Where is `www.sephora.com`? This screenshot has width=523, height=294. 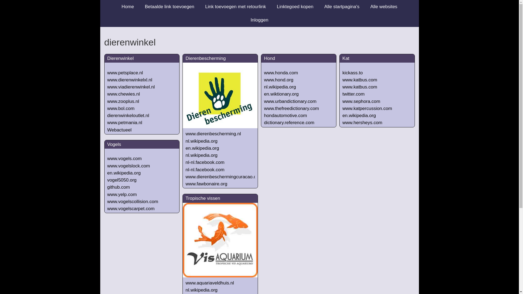 www.sephora.com is located at coordinates (361, 101).